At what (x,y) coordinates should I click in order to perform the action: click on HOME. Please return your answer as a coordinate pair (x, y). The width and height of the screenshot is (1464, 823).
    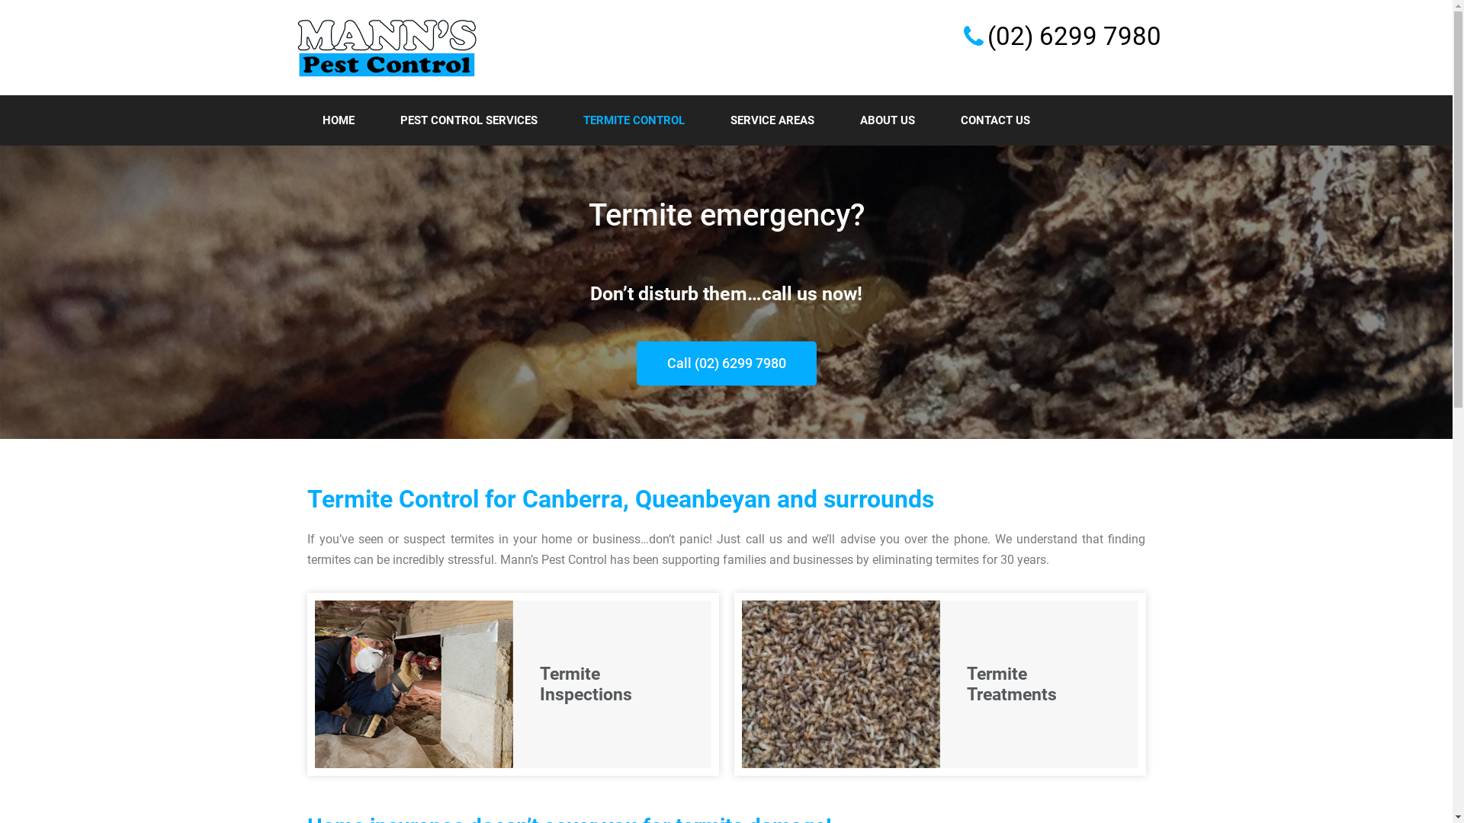
    Looking at the image, I should click on (337, 120).